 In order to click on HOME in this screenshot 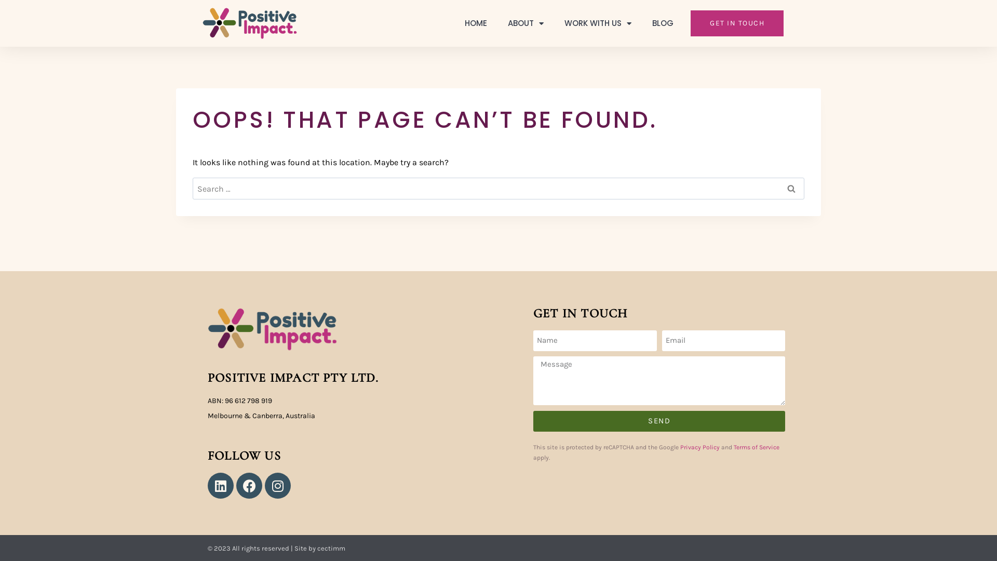, I will do `click(476, 23)`.